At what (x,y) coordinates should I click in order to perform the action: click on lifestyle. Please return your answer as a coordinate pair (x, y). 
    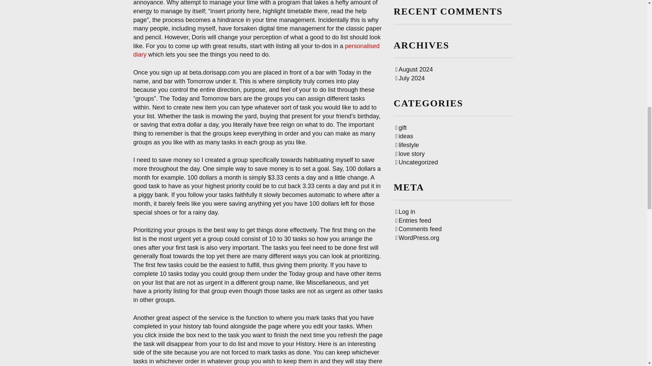
    Looking at the image, I should click on (407, 145).